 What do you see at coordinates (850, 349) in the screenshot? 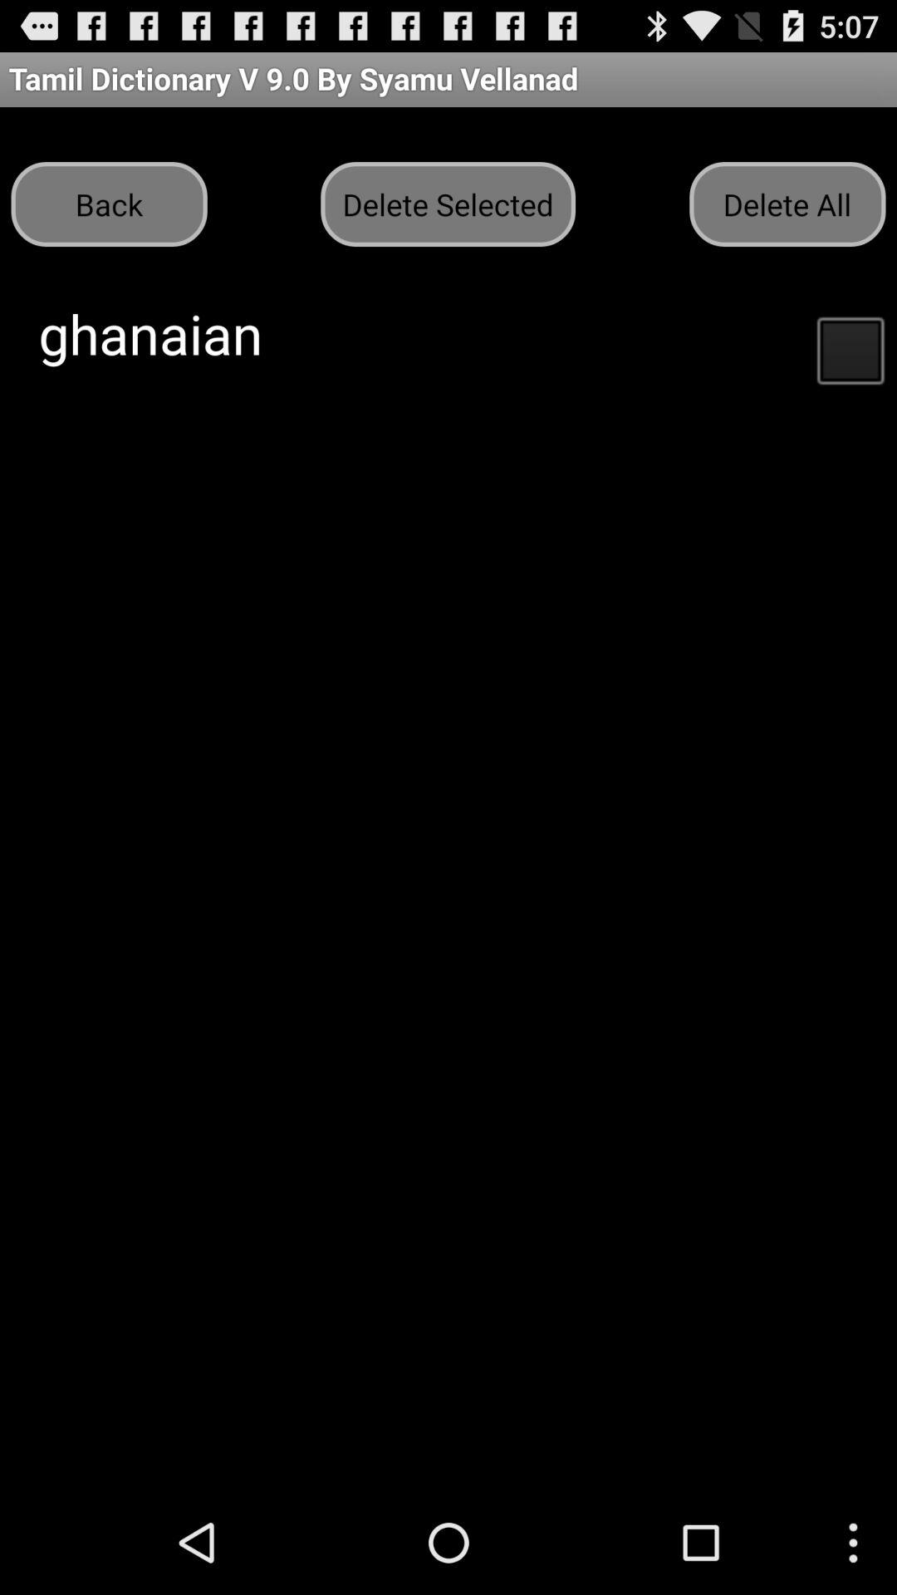
I see `choose the icon to the right of ghanaian icon` at bounding box center [850, 349].